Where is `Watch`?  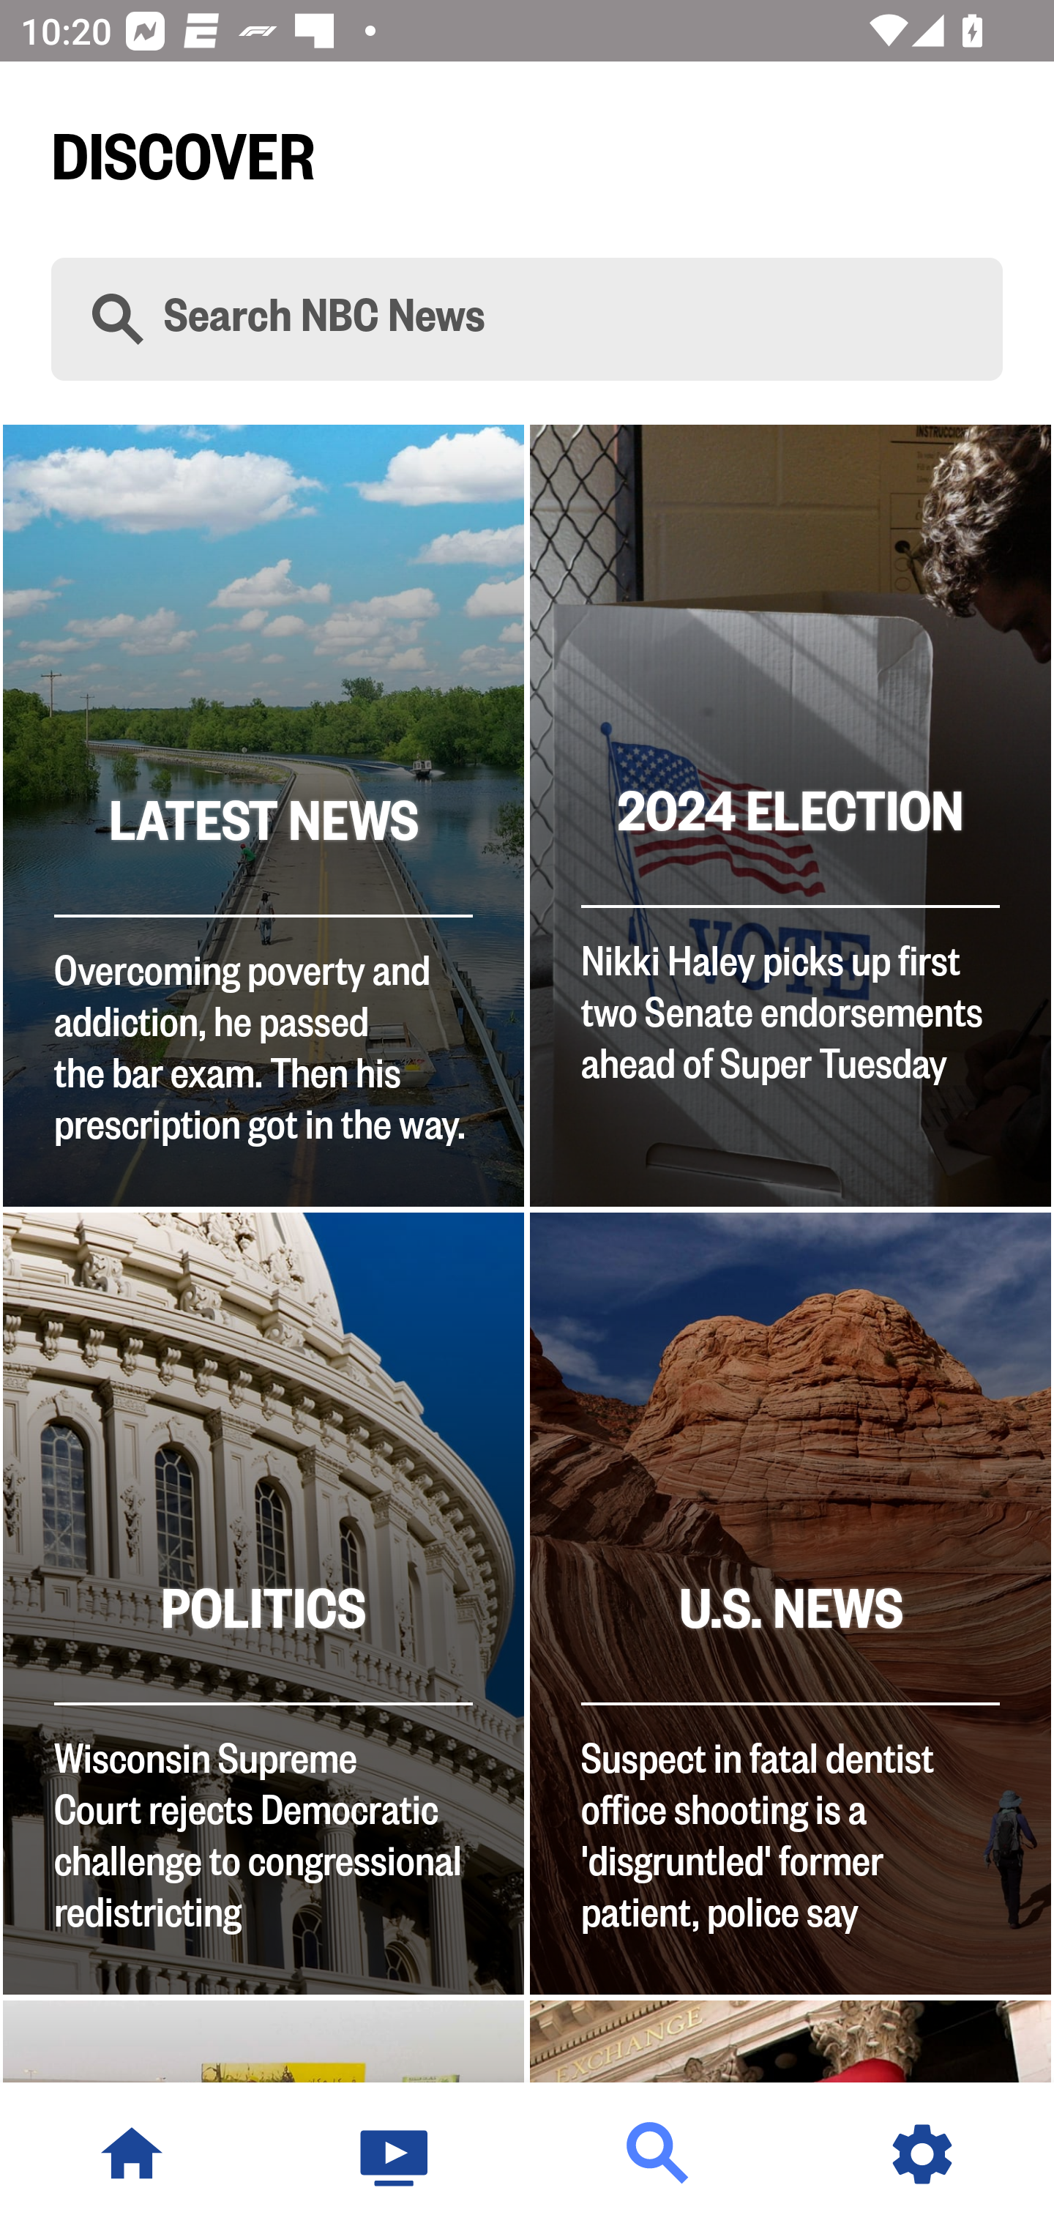
Watch is located at coordinates (395, 2154).